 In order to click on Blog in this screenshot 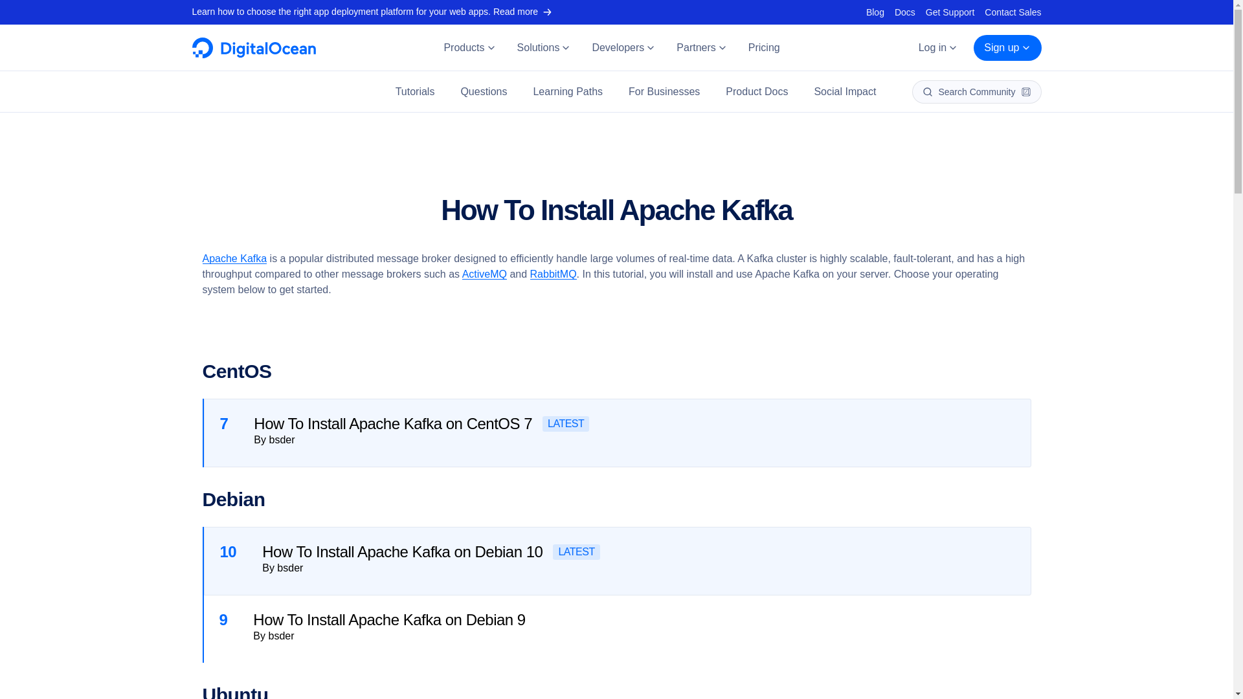, I will do `click(875, 12)`.